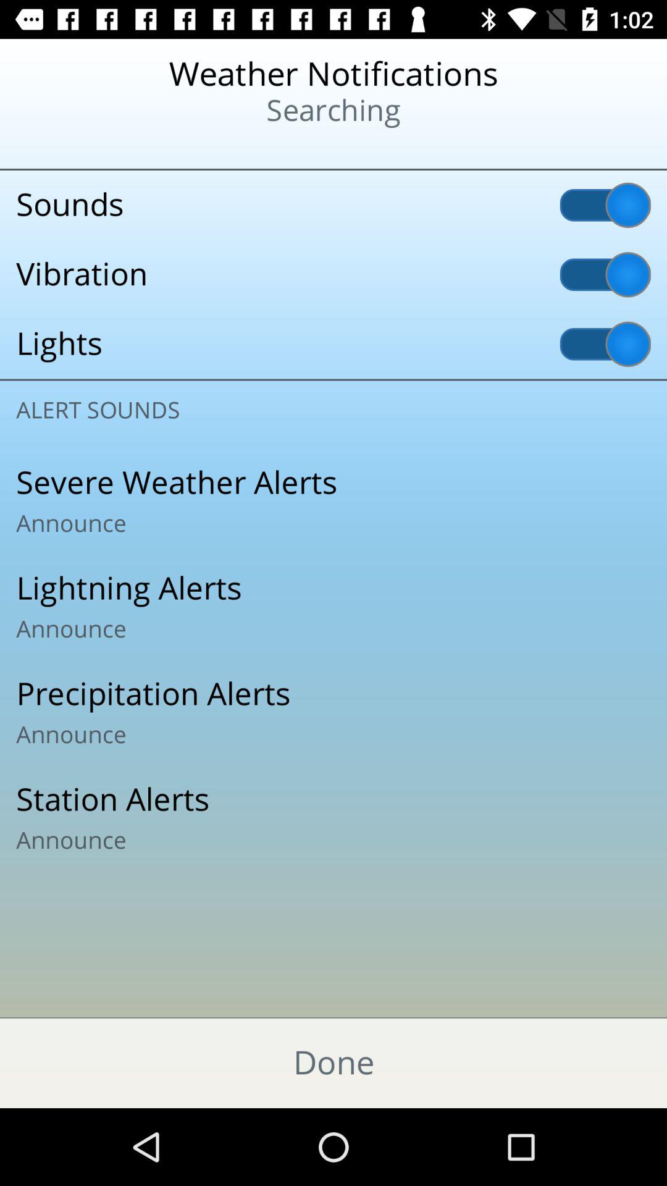 The image size is (667, 1186). I want to click on press vibration, so click(333, 274).